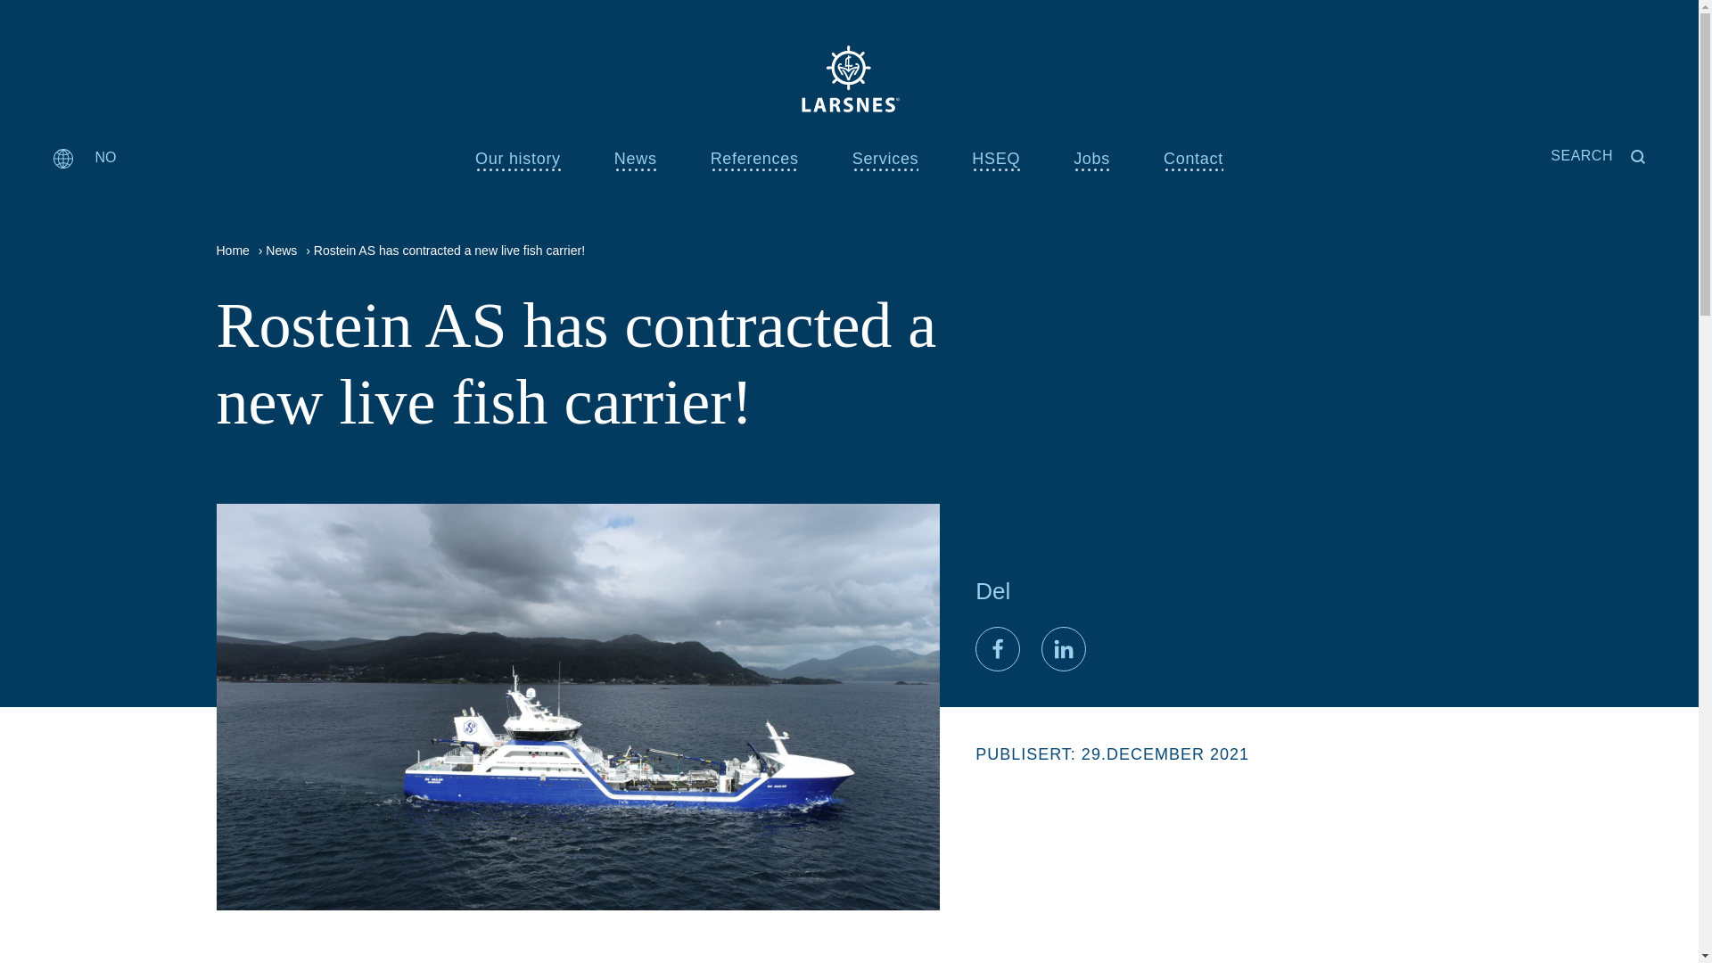 The height and width of the screenshot is (963, 1712). Describe the element at coordinates (996, 160) in the screenshot. I see `HSEQ` at that location.